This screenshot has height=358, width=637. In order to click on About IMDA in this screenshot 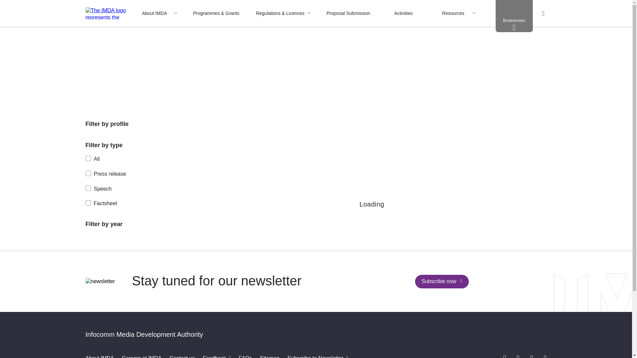, I will do `click(155, 13)`.